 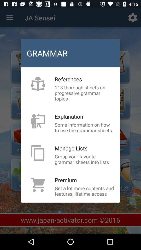 I want to click on choose the icon below the premium icon, so click(x=84, y=191).